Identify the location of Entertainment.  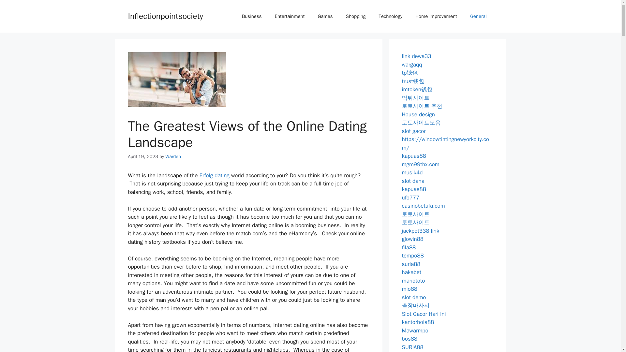
(290, 16).